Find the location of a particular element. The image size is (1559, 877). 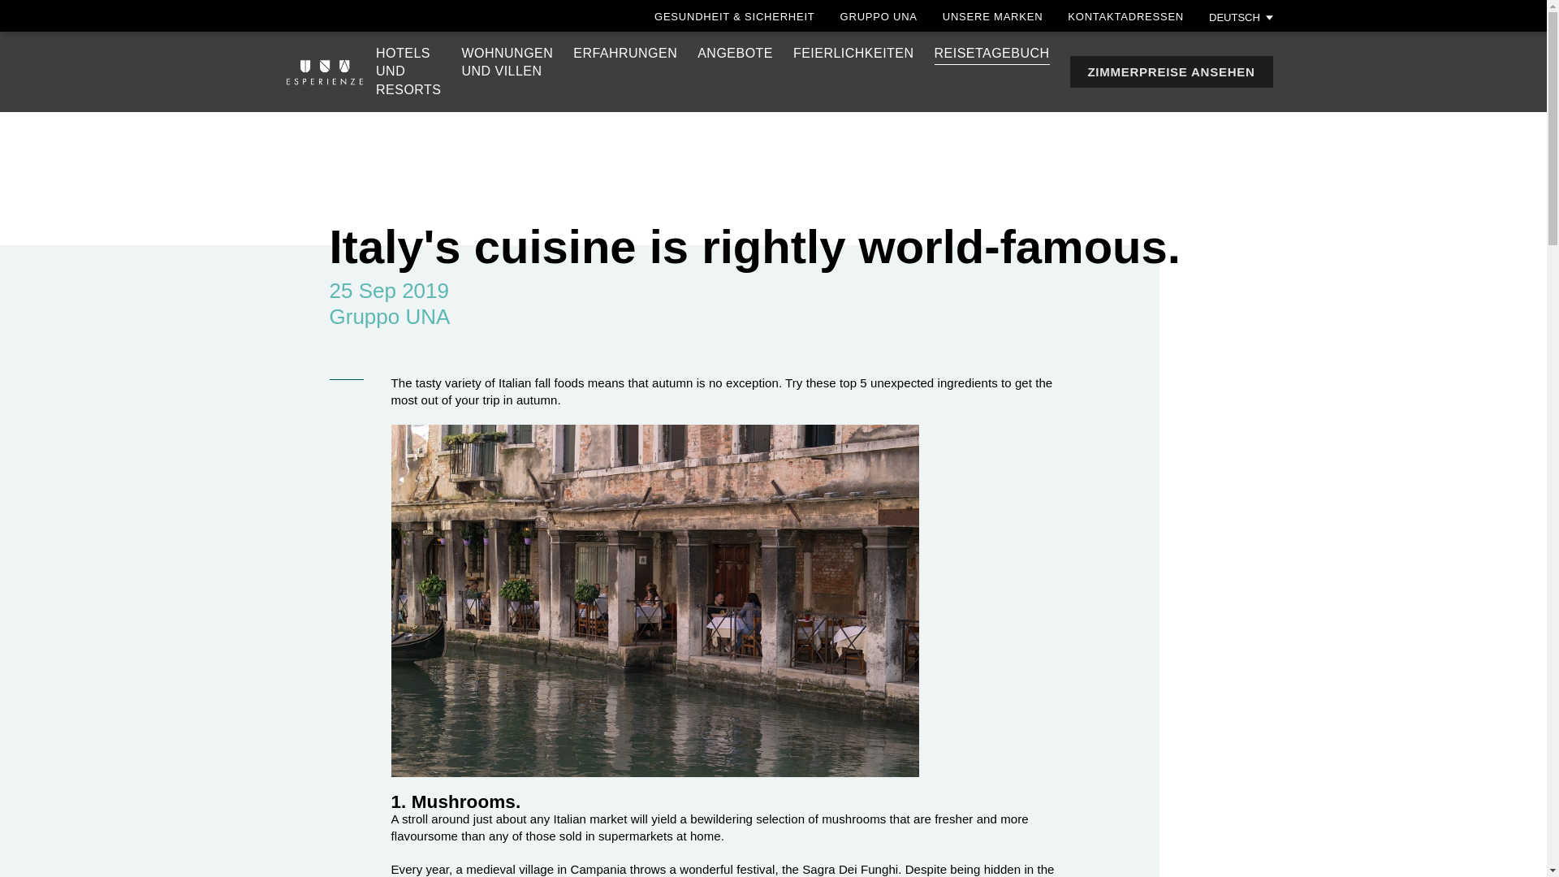

DEUTSCH is located at coordinates (1241, 16).